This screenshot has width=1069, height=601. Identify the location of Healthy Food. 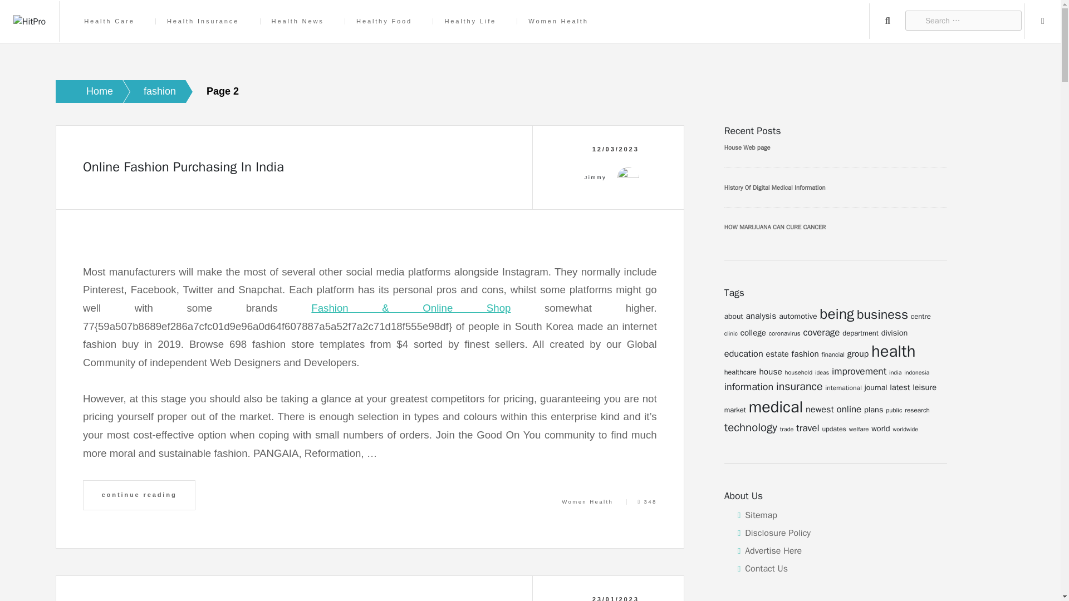
(491, 37).